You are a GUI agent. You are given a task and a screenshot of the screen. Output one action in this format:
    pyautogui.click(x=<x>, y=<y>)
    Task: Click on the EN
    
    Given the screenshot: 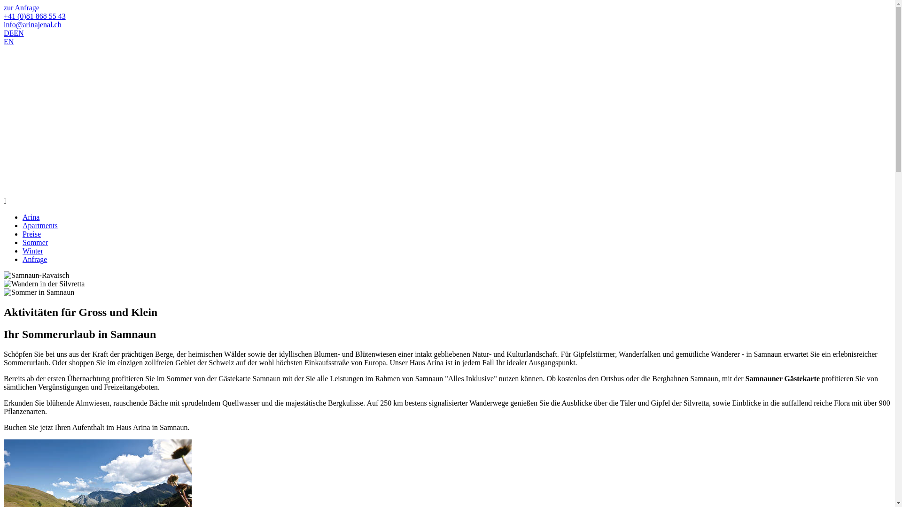 What is the action you would take?
    pyautogui.click(x=8, y=41)
    